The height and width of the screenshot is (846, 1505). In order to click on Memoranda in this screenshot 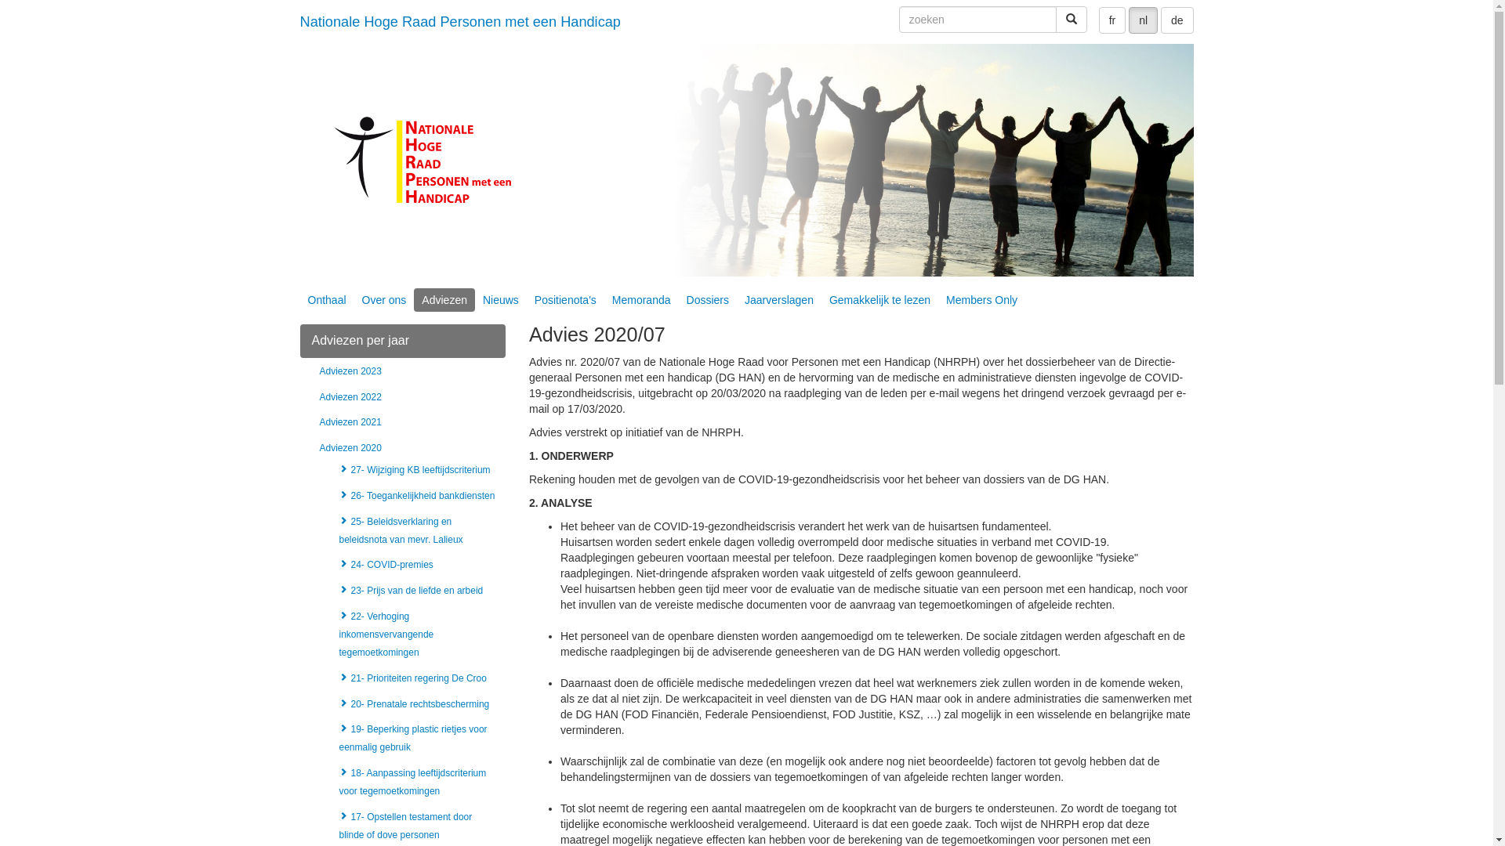, I will do `click(641, 300)`.